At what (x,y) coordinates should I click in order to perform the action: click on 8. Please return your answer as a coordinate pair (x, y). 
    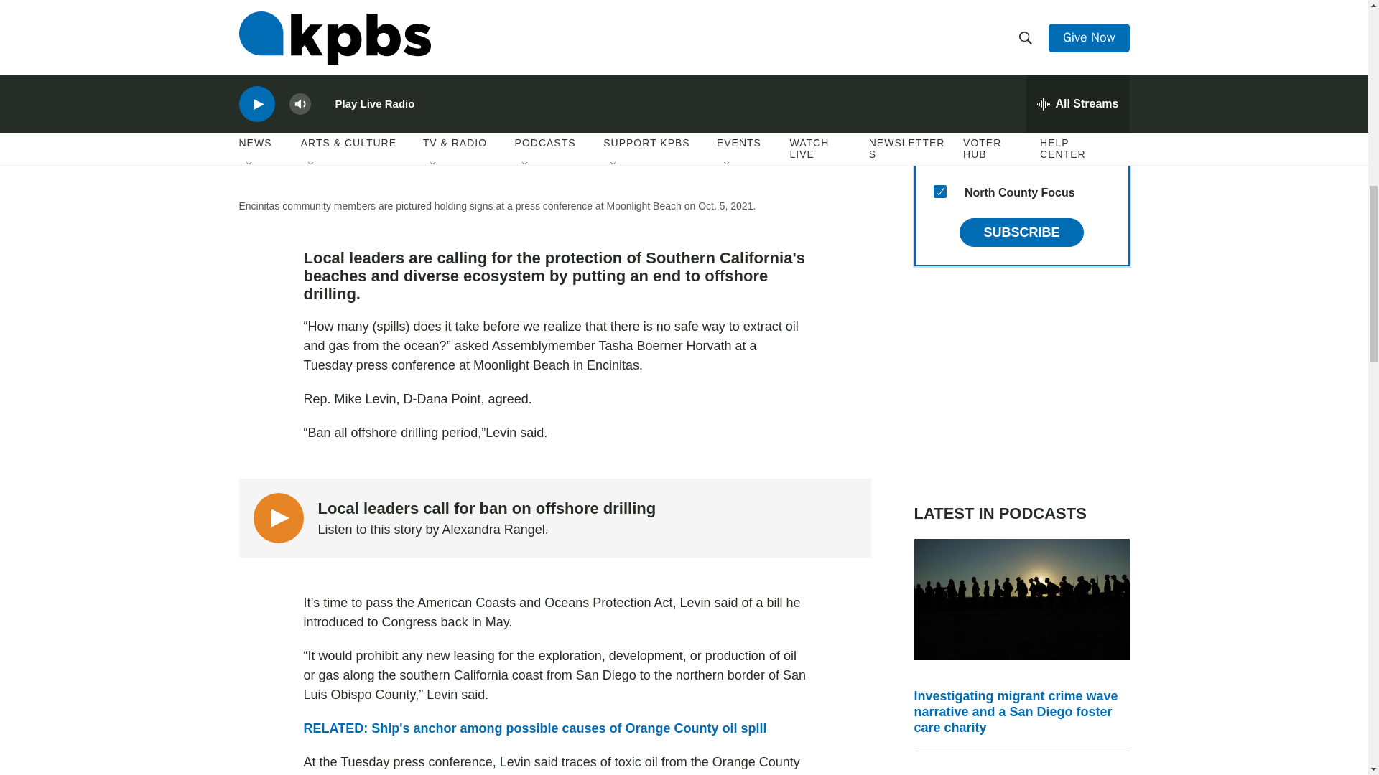
    Looking at the image, I should click on (939, 156).